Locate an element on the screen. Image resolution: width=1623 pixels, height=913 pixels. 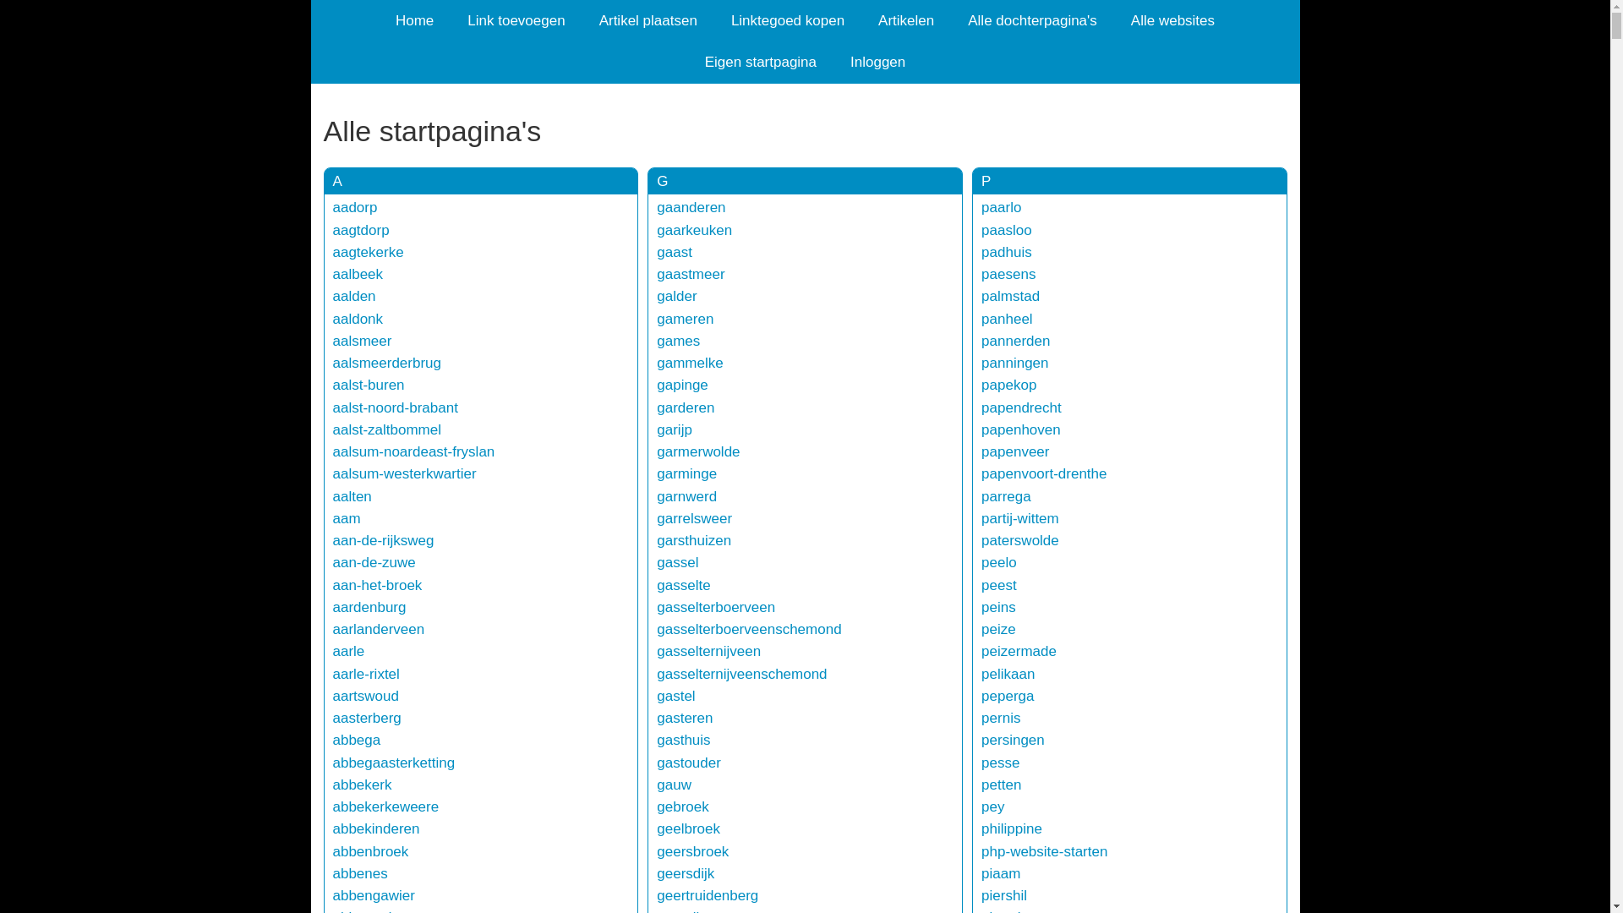
Link toevoegen is located at coordinates (516, 20).